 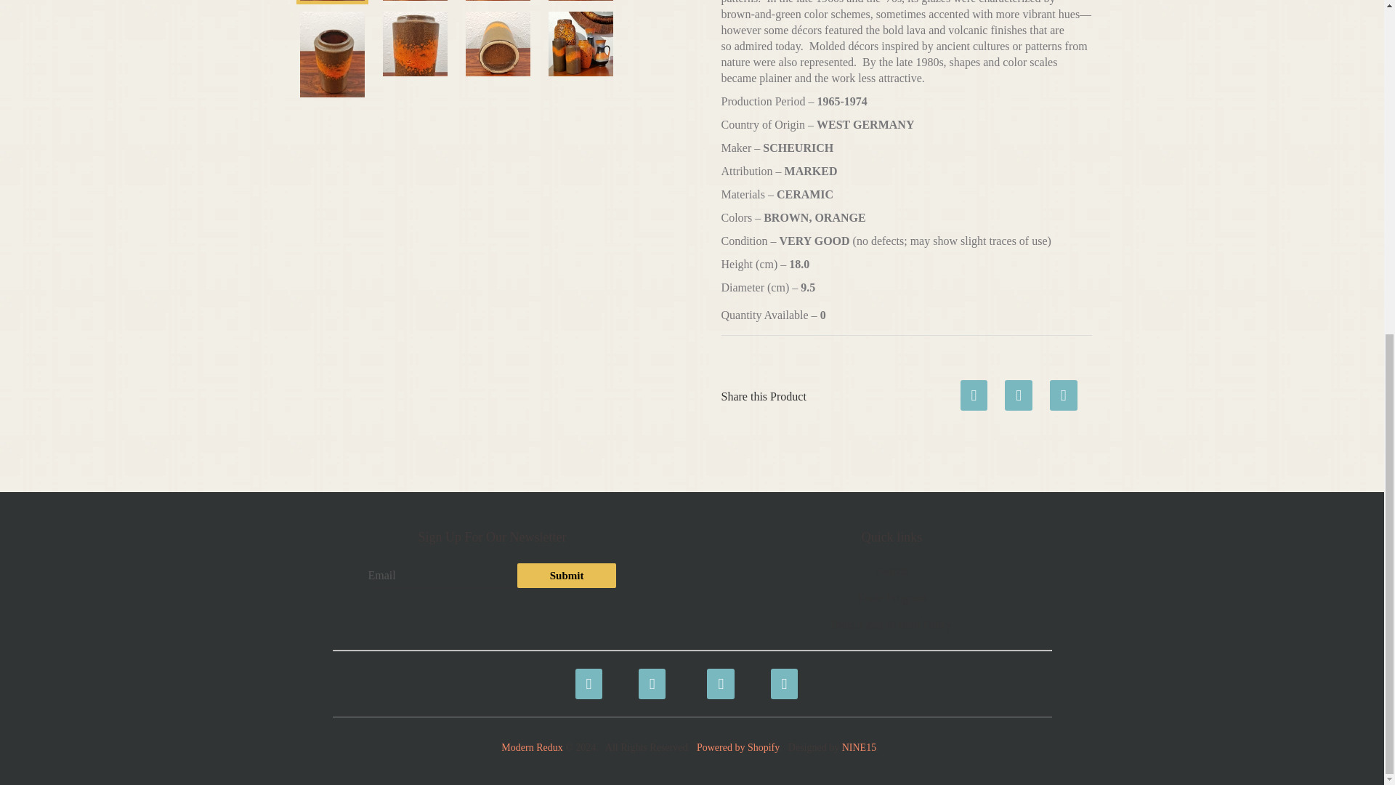 What do you see at coordinates (586, 676) in the screenshot?
I see `Modern Redux on Facebook` at bounding box center [586, 676].